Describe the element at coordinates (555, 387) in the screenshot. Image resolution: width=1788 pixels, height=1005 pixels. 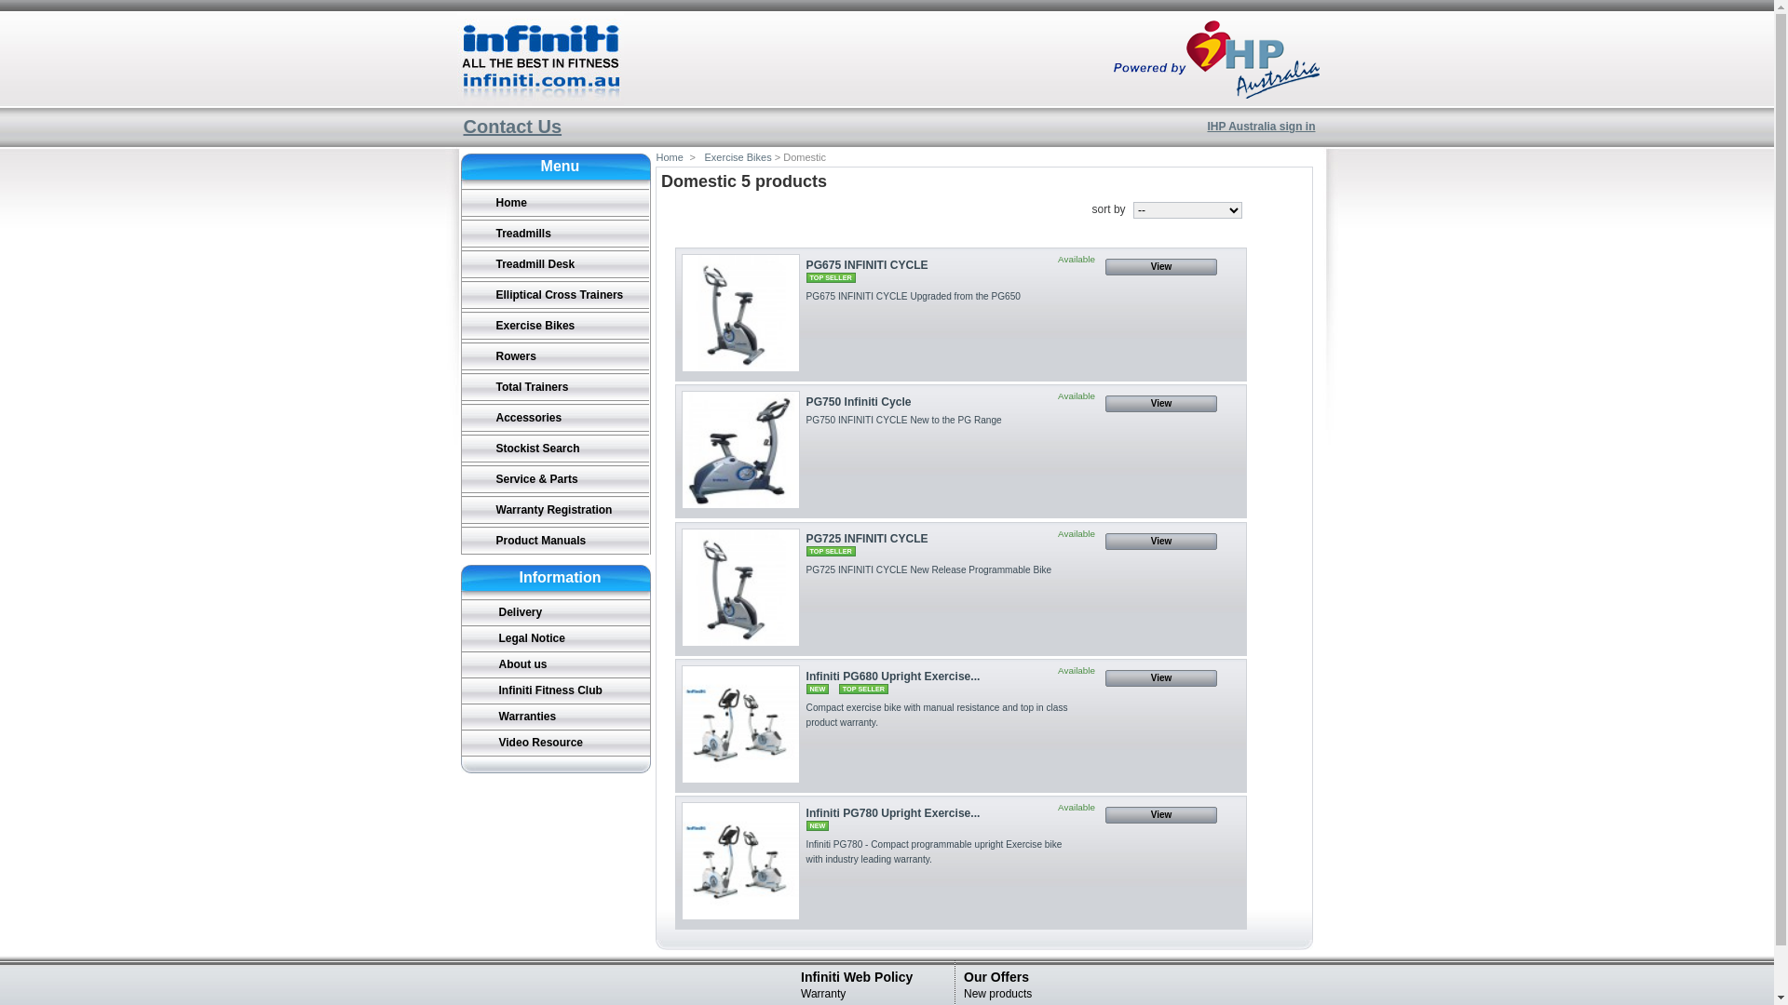
I see `Total Trainers` at that location.